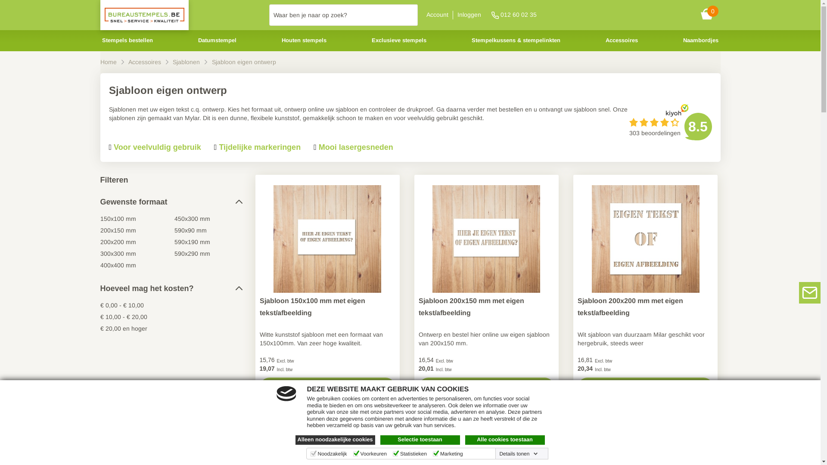 This screenshot has width=827, height=465. Describe the element at coordinates (190, 230) in the screenshot. I see `590x90 mm` at that location.